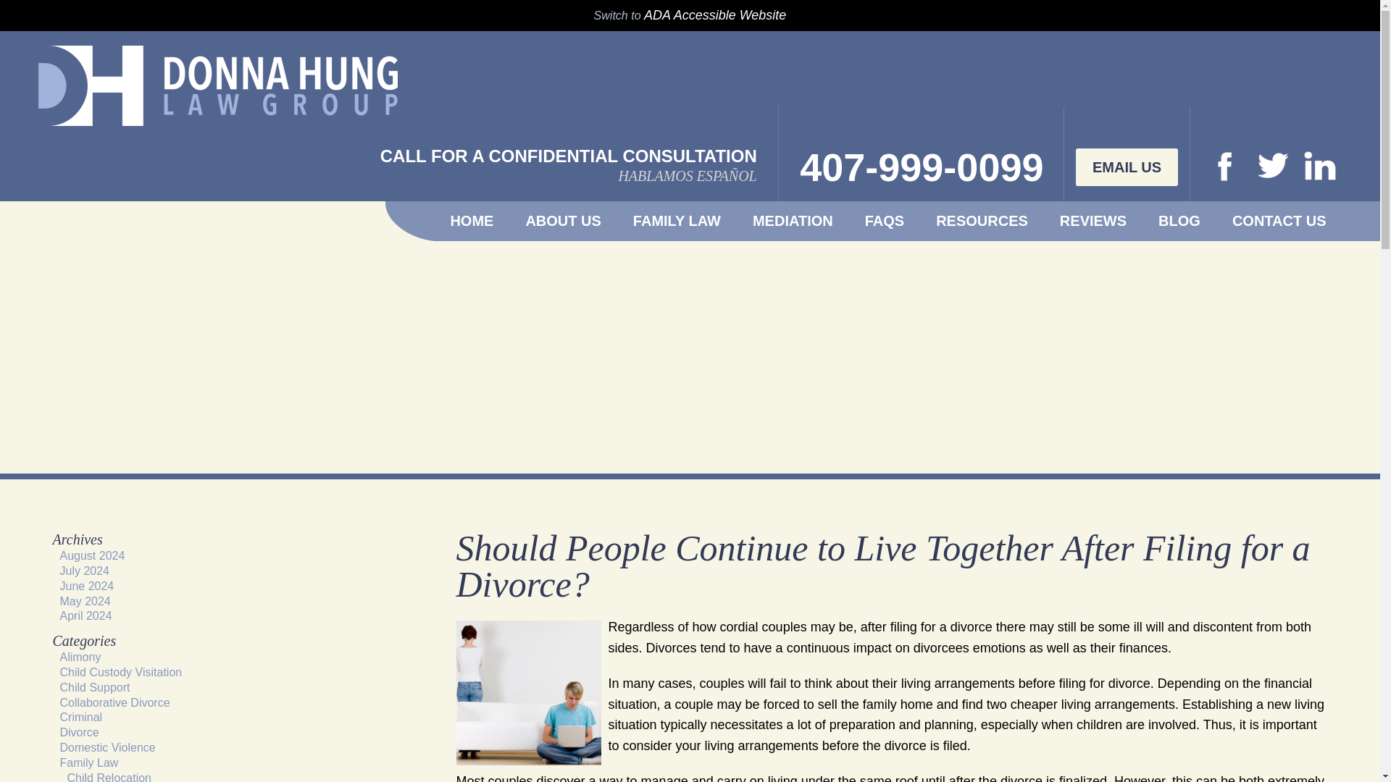 This screenshot has height=782, width=1391. I want to click on LinkedIn, so click(1252, 166).